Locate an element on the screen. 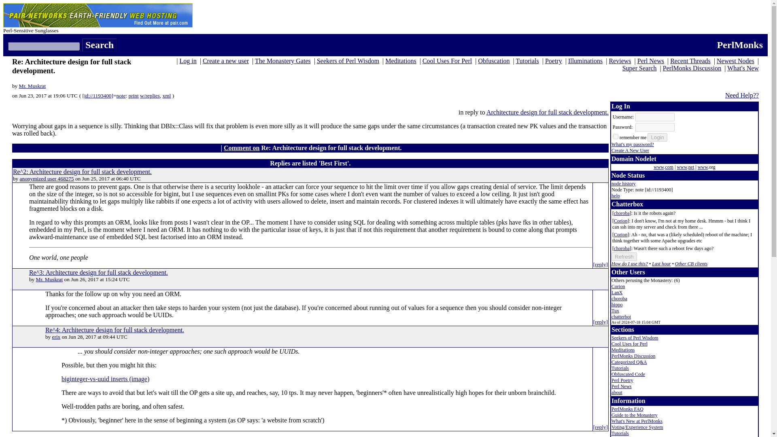 Image resolution: width=777 pixels, height=437 pixels. Create a new user is located at coordinates (226, 61).